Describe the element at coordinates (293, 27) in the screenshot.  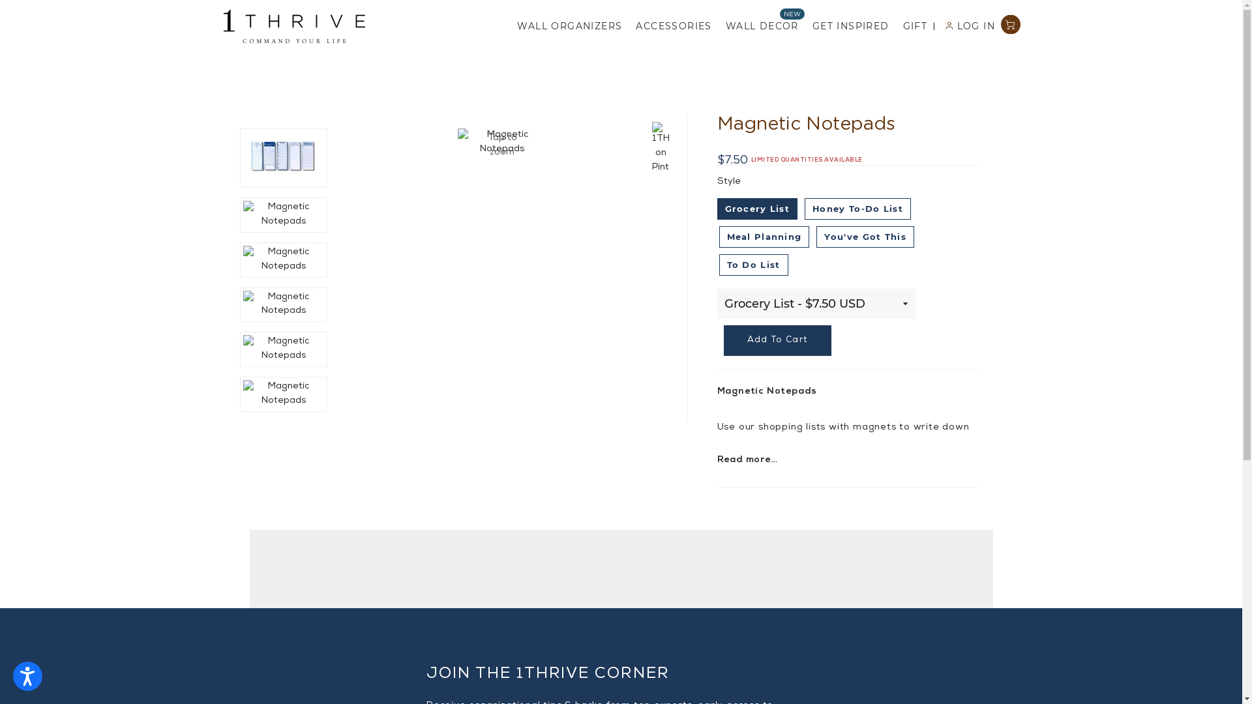
I see `1THRIVE` at that location.